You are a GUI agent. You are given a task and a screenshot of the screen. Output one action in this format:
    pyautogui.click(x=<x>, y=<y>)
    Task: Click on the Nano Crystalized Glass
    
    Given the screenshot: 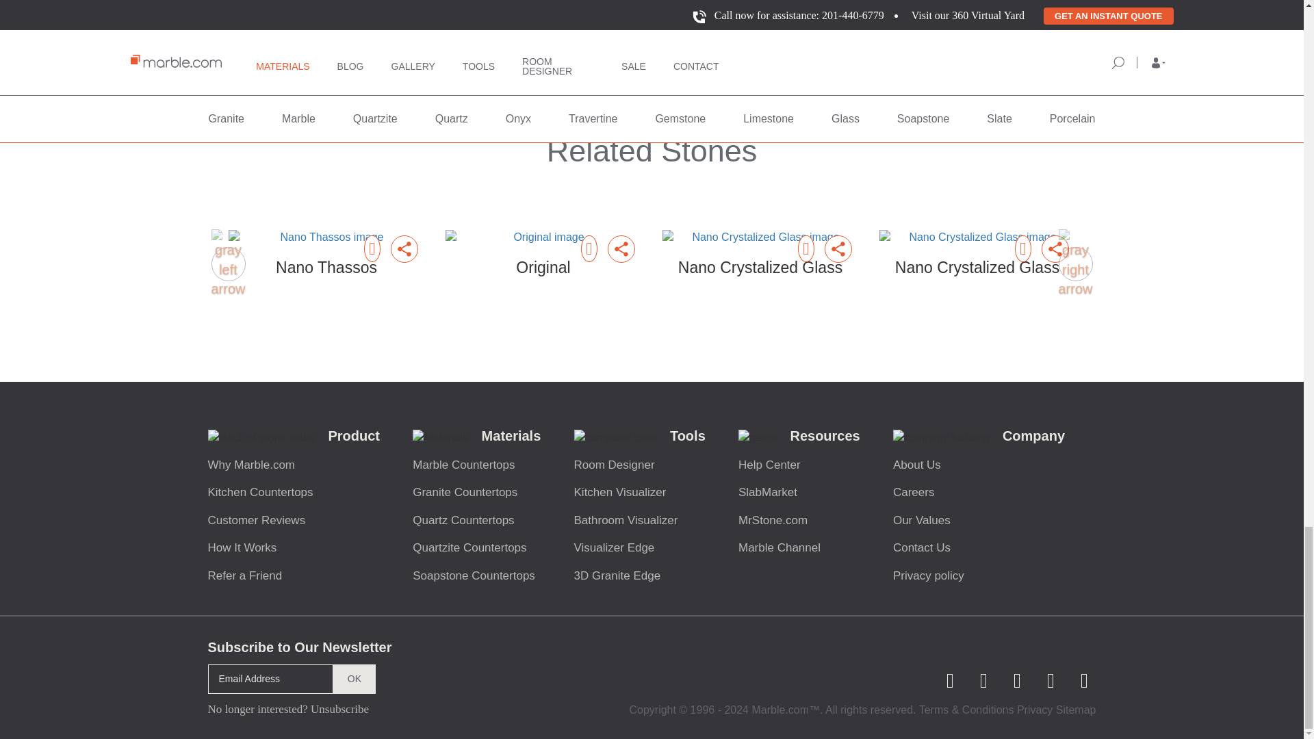 What is the action you would take?
    pyautogui.click(x=760, y=268)
    